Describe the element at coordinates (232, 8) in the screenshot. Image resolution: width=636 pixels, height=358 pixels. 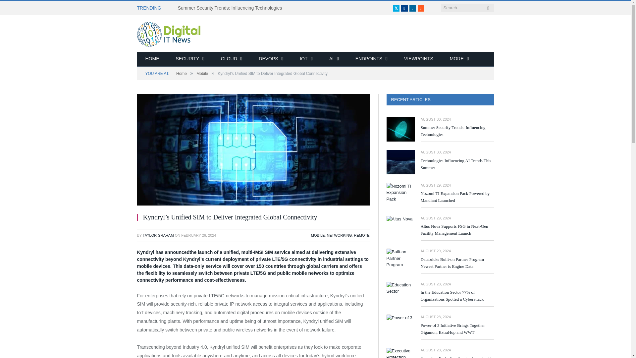
I see `Summer Security Trends: Influencing Technologies` at that location.